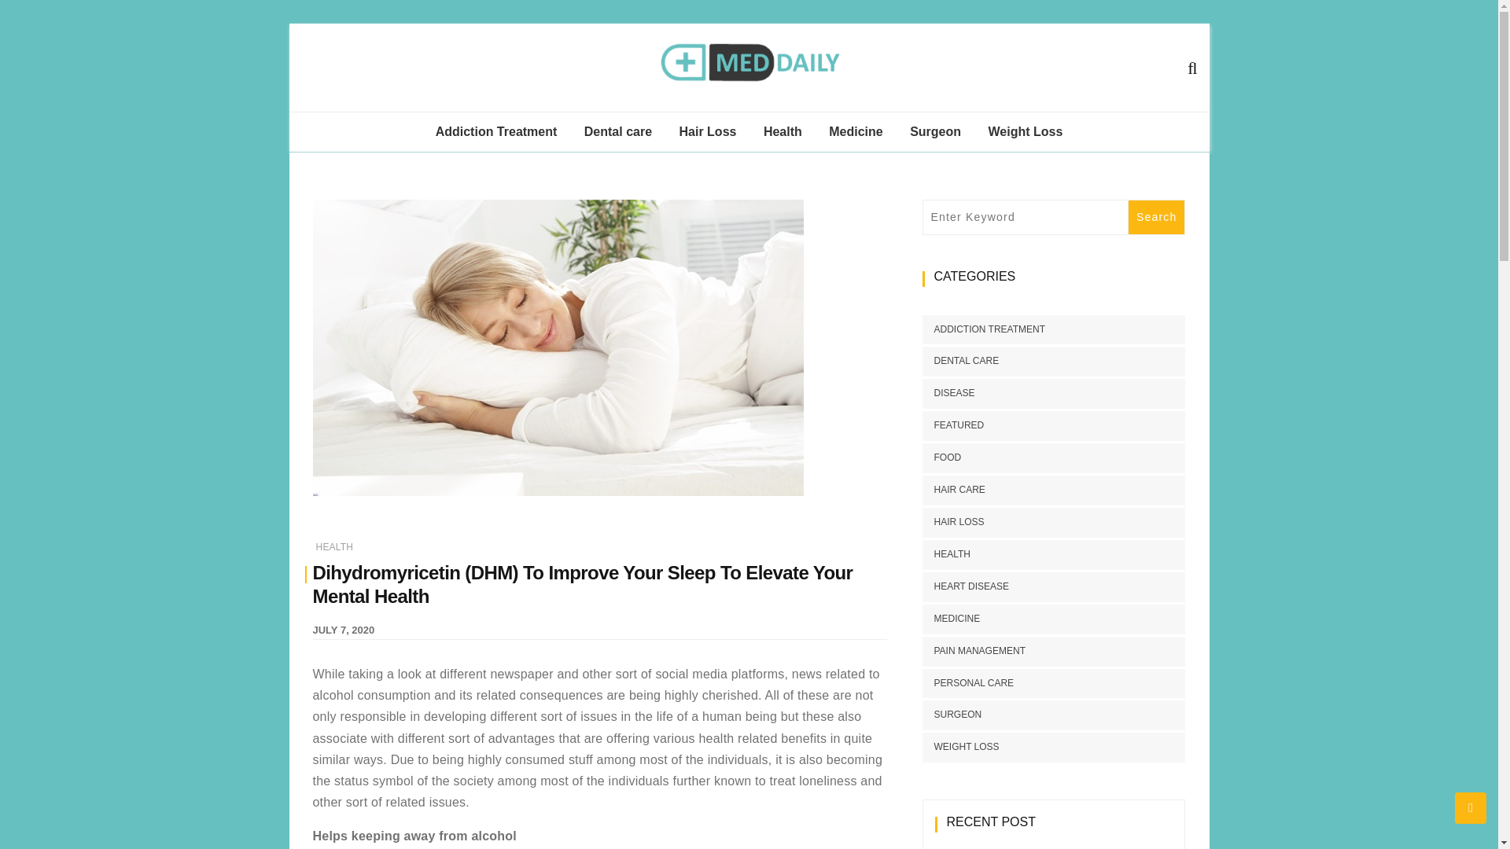 The height and width of the screenshot is (849, 1510). I want to click on HEALTH, so click(334, 547).